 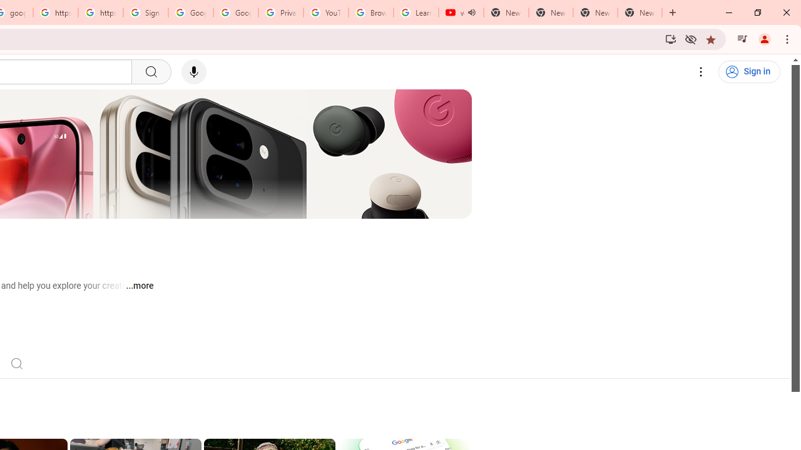 What do you see at coordinates (194, 72) in the screenshot?
I see `Search with your voice` at bounding box center [194, 72].